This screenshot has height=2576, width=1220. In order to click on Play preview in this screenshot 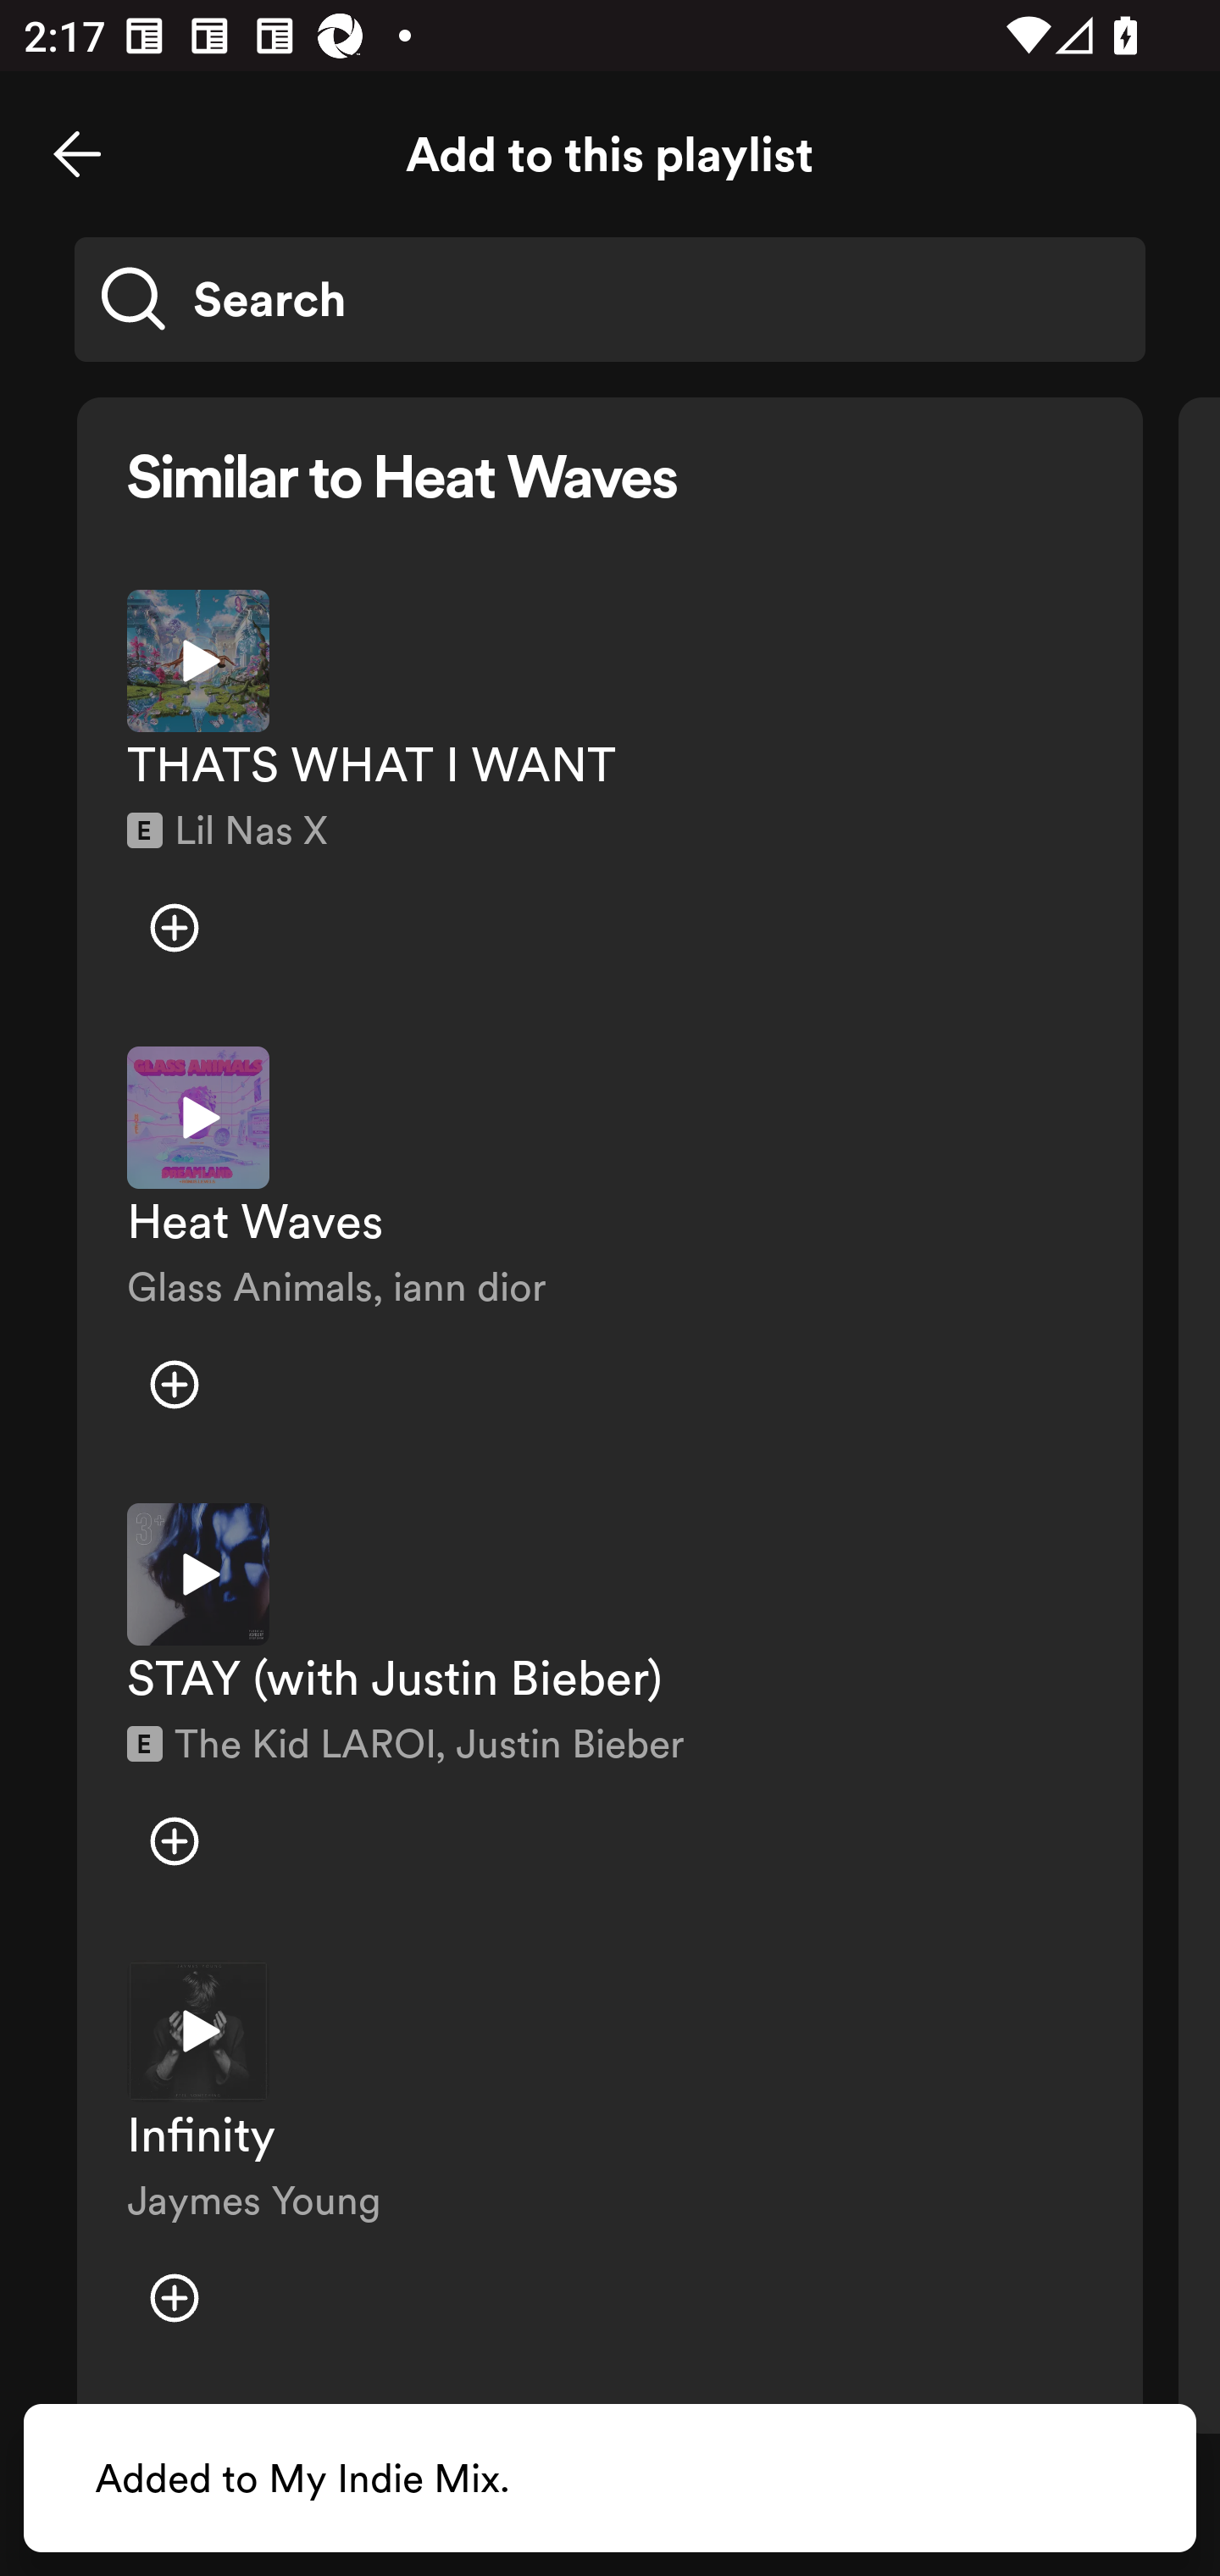, I will do `click(198, 2030)`.